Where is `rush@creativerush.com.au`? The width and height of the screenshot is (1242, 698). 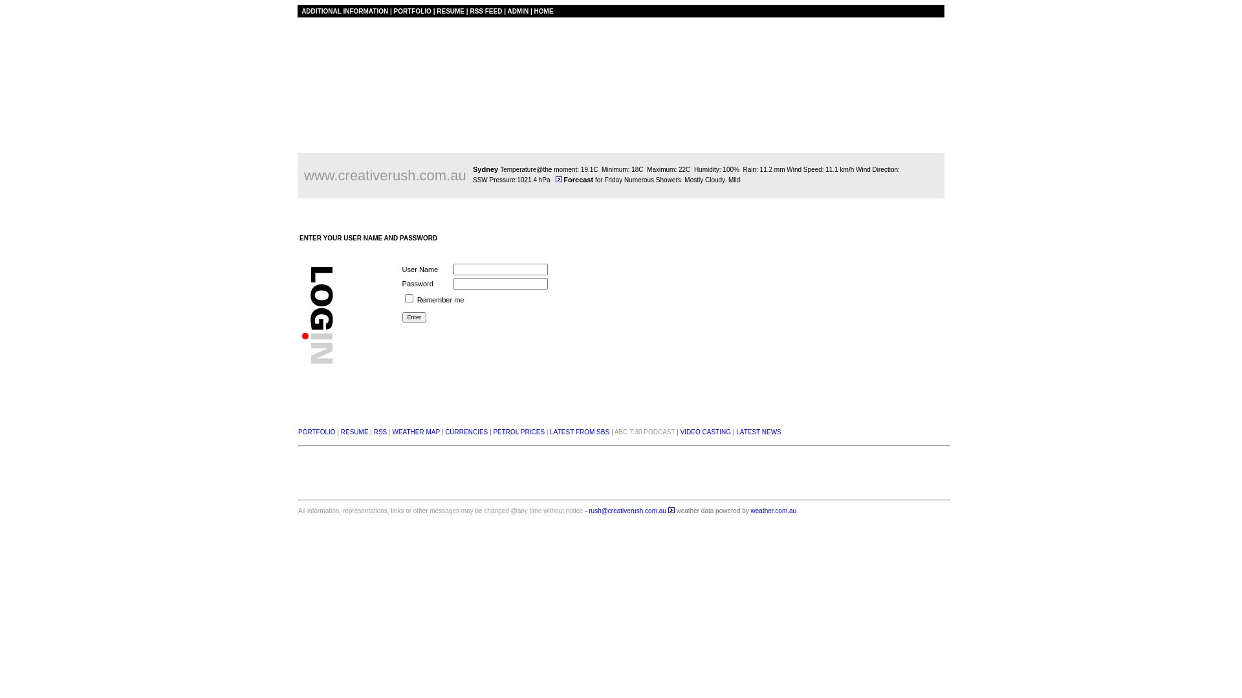
rush@creativerush.com.au is located at coordinates (627, 511).